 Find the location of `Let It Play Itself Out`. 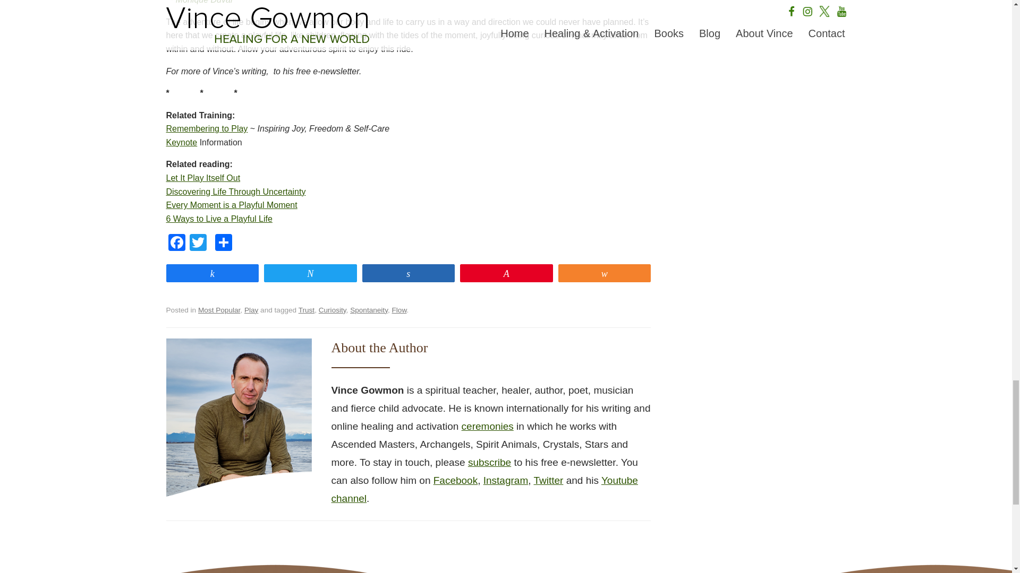

Let It Play Itself Out is located at coordinates (202, 178).